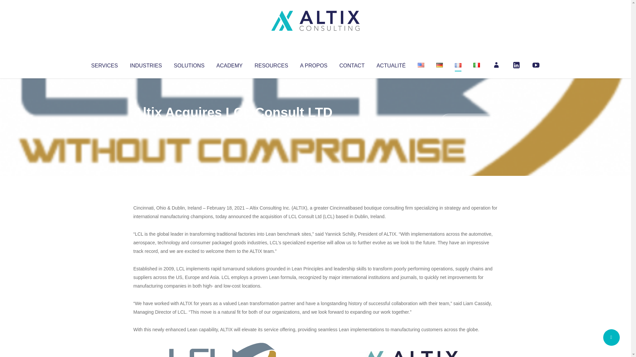 This screenshot has height=357, width=636. I want to click on Articles par Altix, so click(146, 126).